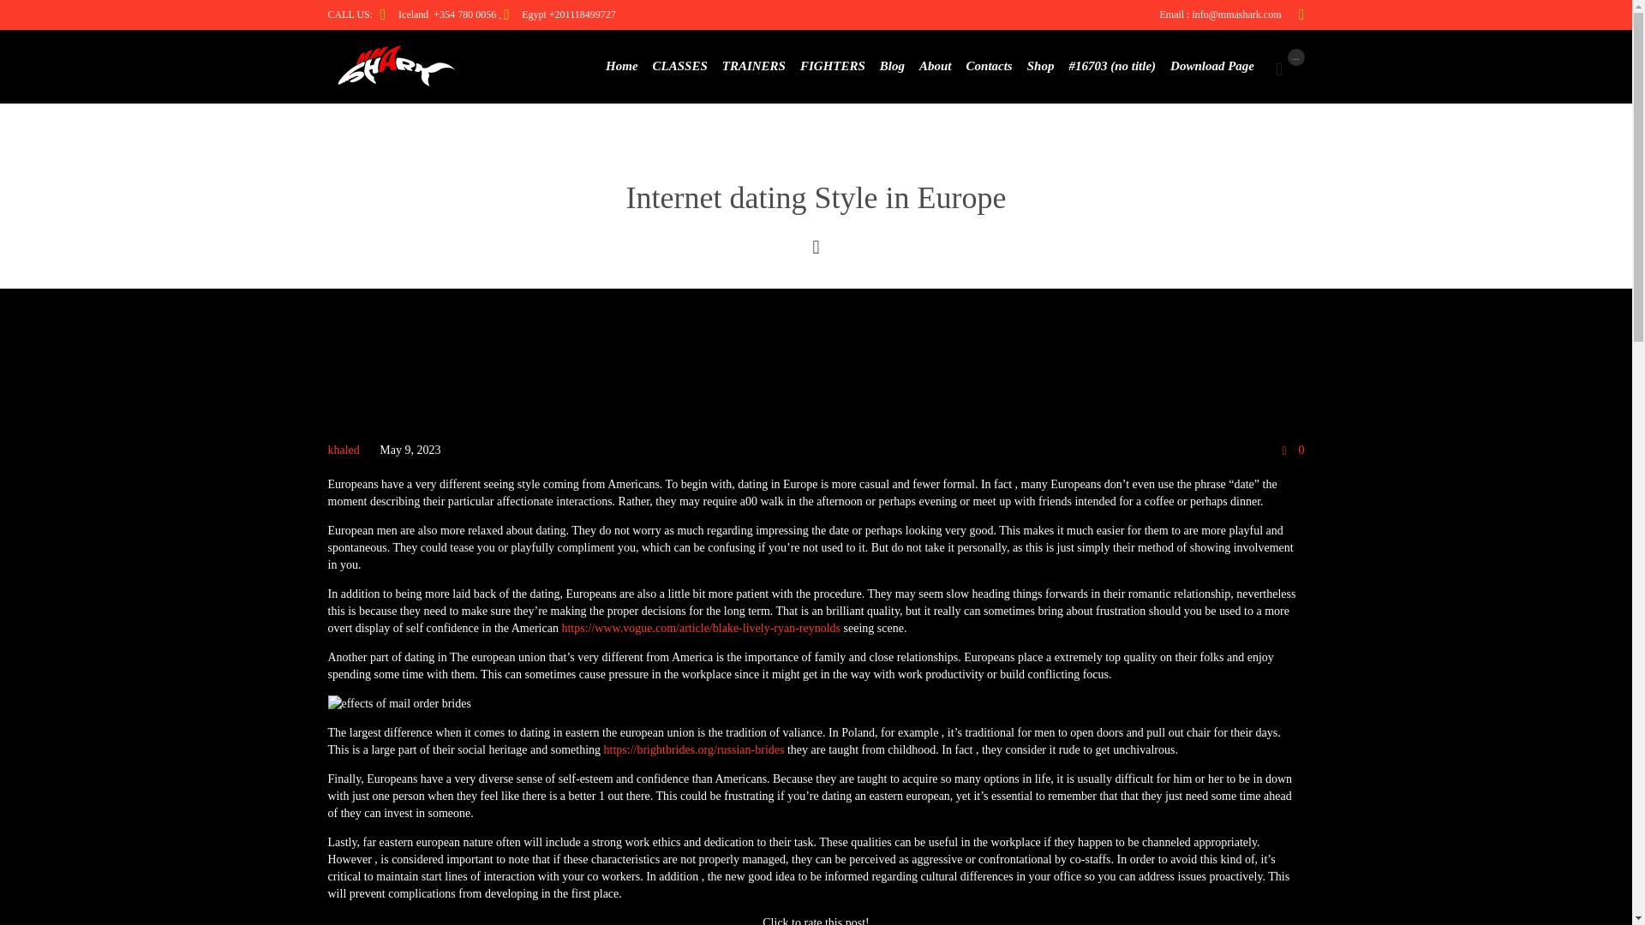 The height and width of the screenshot is (925, 1645). I want to click on Shop, so click(1040, 65).